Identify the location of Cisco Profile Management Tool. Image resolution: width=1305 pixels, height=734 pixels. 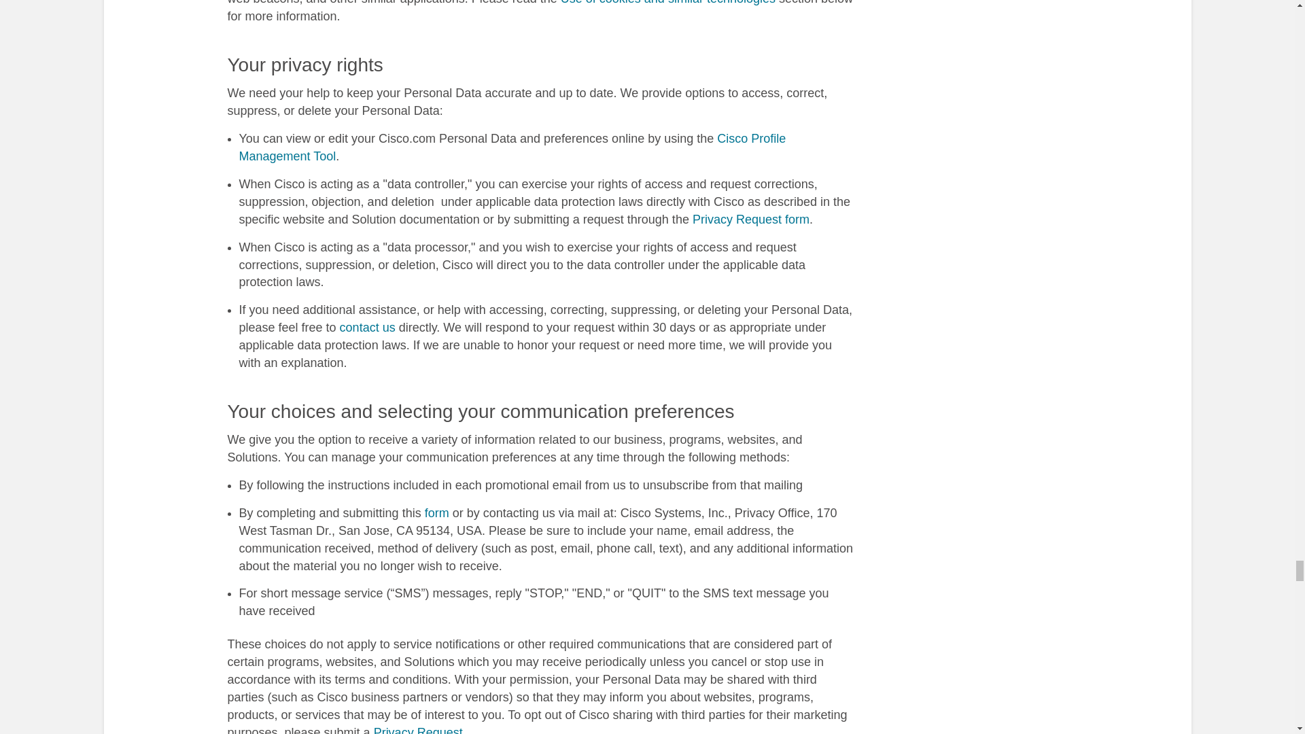
(512, 147).